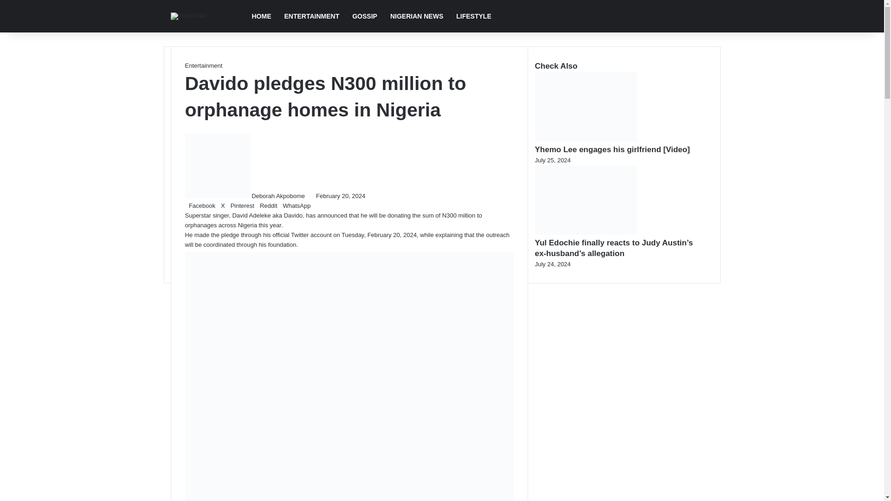 Image resolution: width=891 pixels, height=501 pixels. Describe the element at coordinates (417, 16) in the screenshot. I see `NIGERIAN NEWS` at that location.